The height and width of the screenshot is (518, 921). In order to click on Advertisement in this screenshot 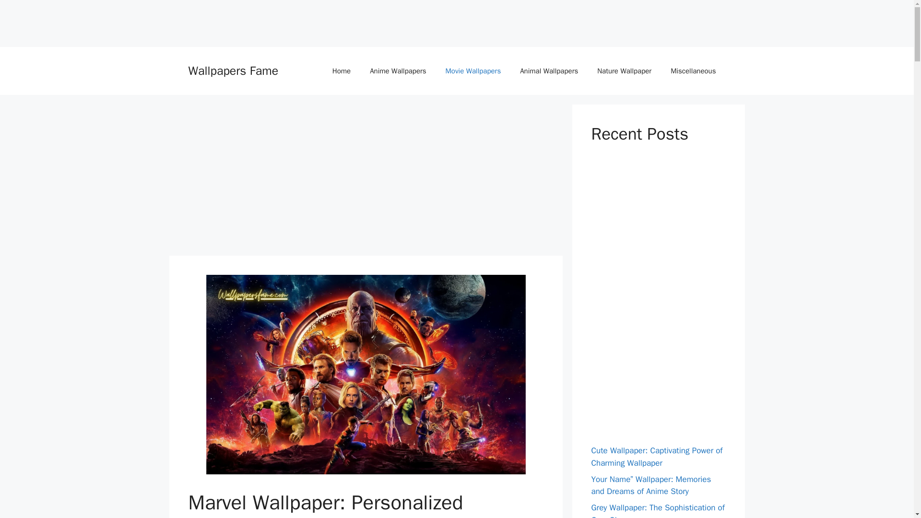, I will do `click(366, 177)`.